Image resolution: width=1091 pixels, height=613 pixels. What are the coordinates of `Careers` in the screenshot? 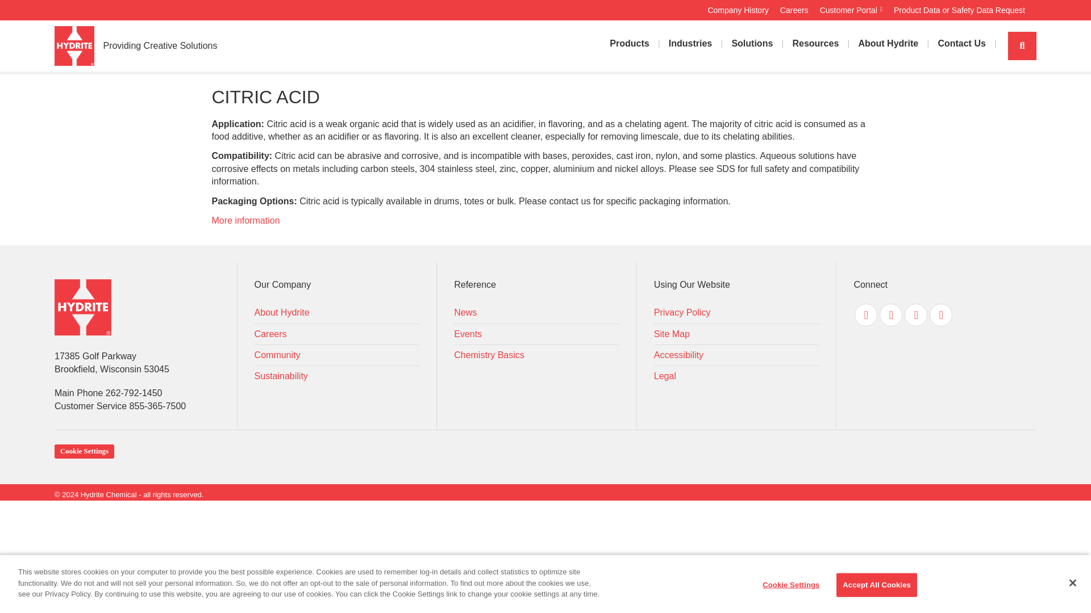 It's located at (794, 10).